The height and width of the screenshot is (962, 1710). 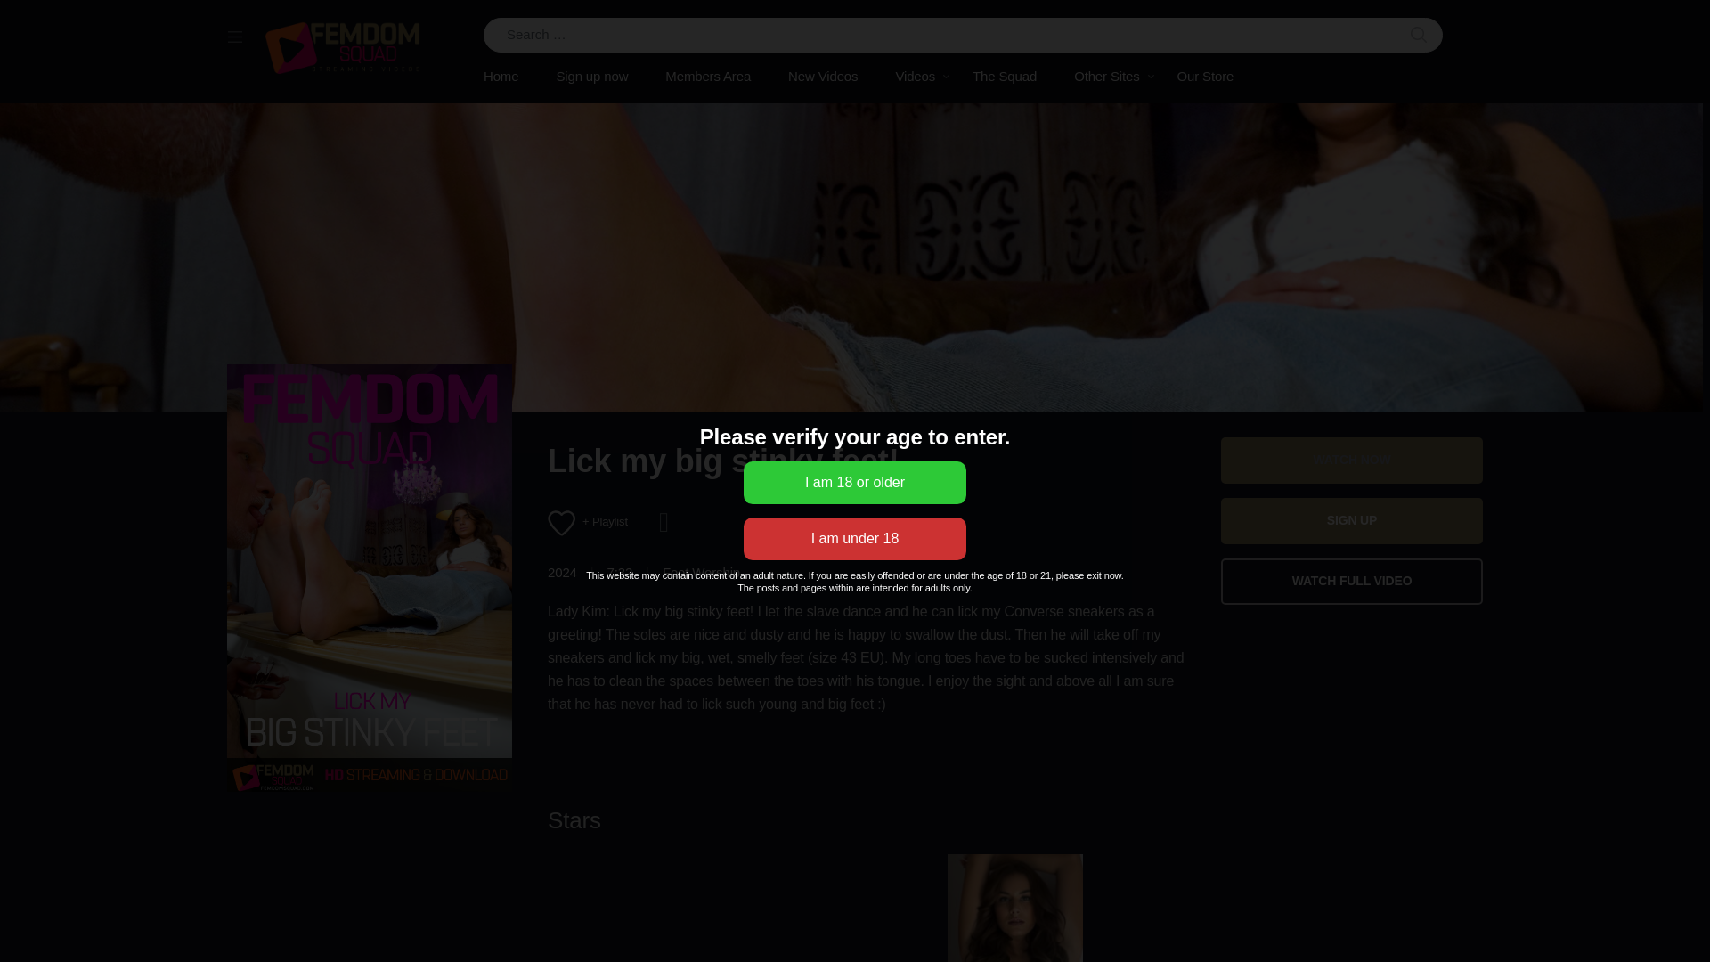 I want to click on The Squad, so click(x=1005, y=77).